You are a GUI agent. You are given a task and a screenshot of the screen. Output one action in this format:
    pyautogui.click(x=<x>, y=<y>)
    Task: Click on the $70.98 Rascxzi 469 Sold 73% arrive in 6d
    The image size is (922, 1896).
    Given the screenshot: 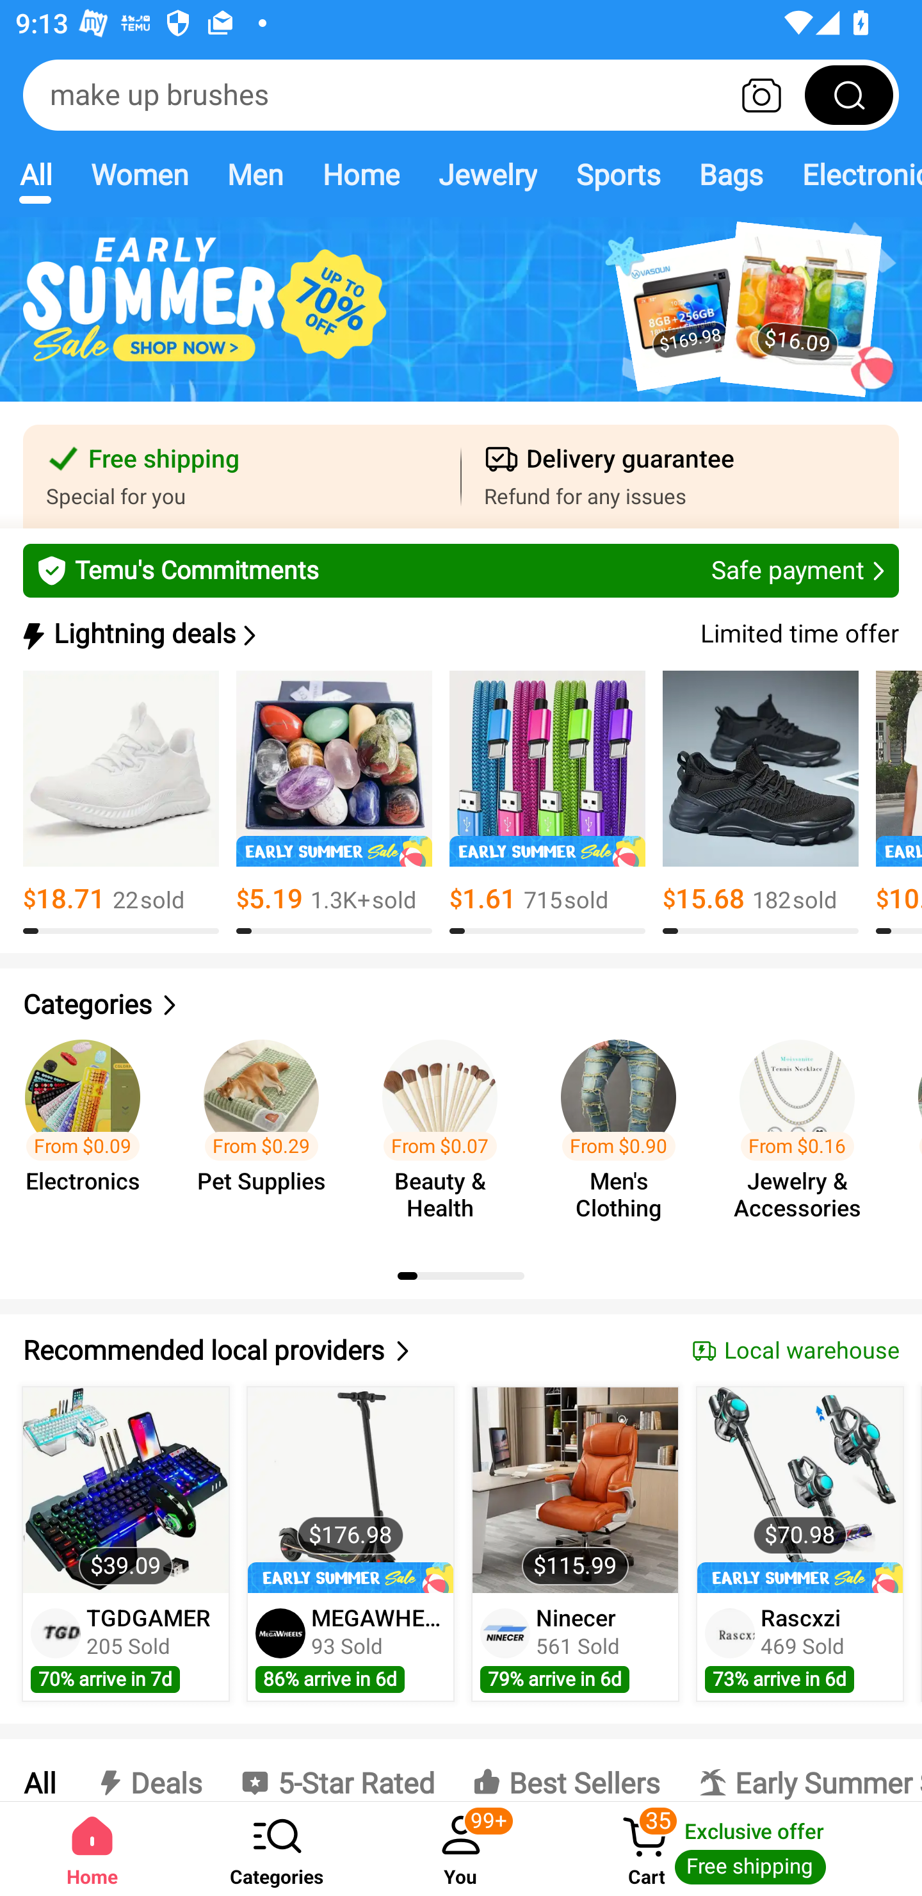 What is the action you would take?
    pyautogui.click(x=800, y=1544)
    